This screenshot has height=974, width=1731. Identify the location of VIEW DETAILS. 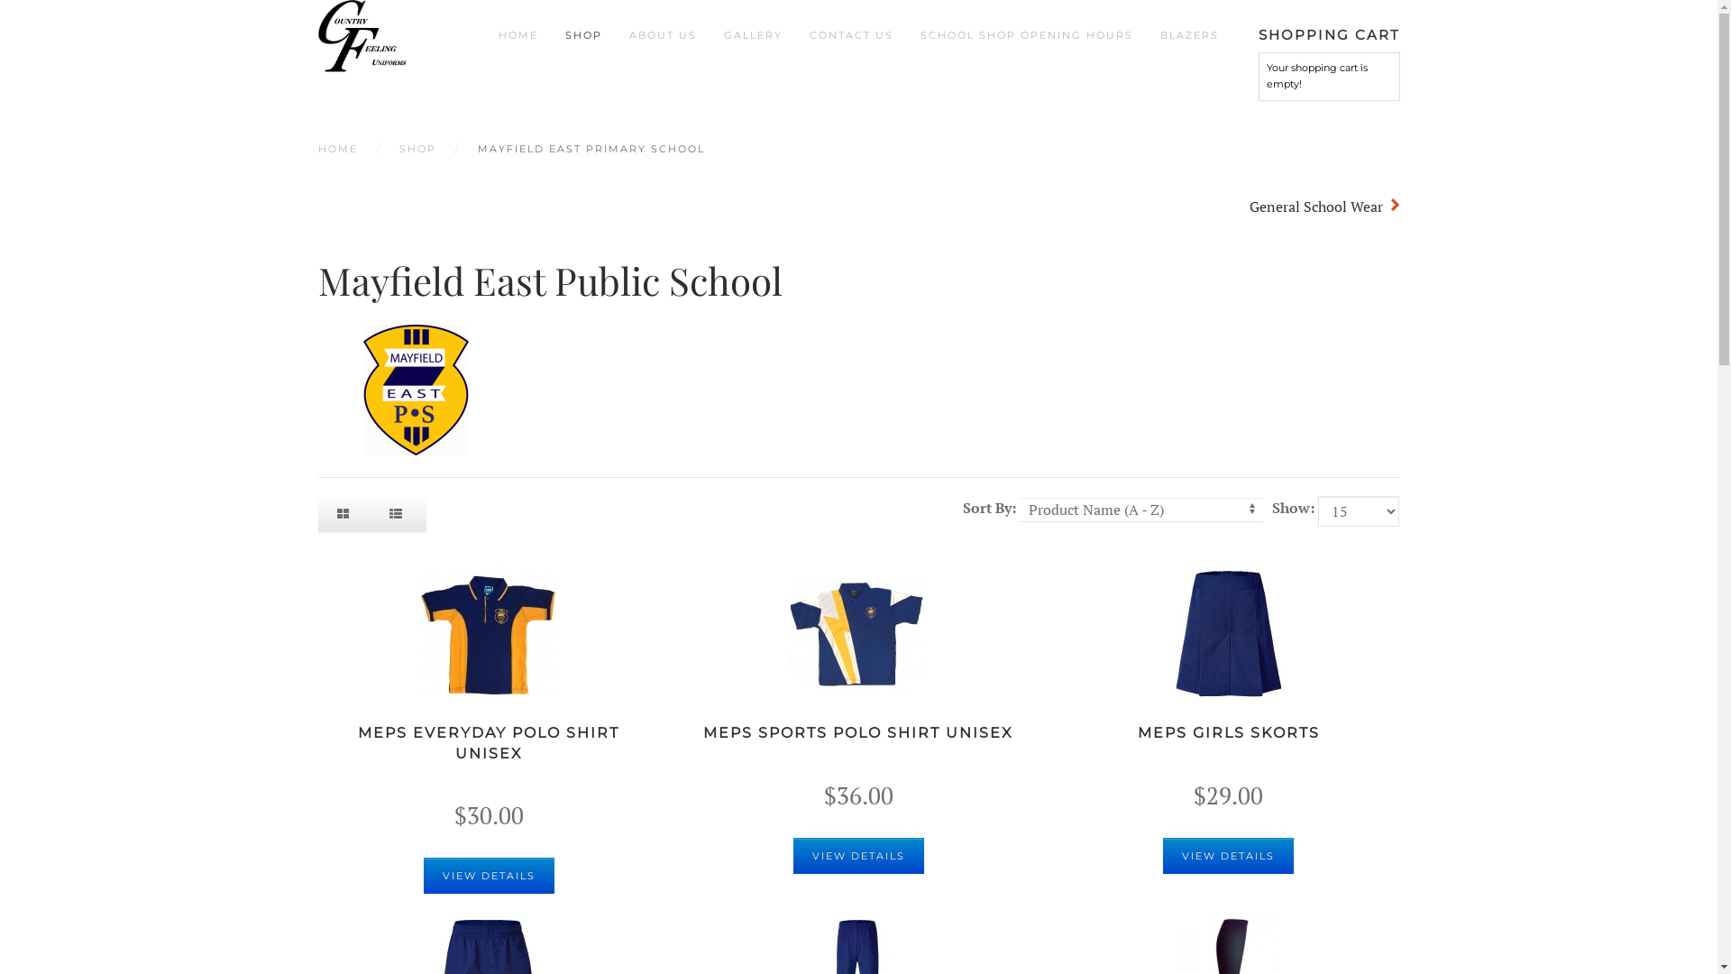
(858, 856).